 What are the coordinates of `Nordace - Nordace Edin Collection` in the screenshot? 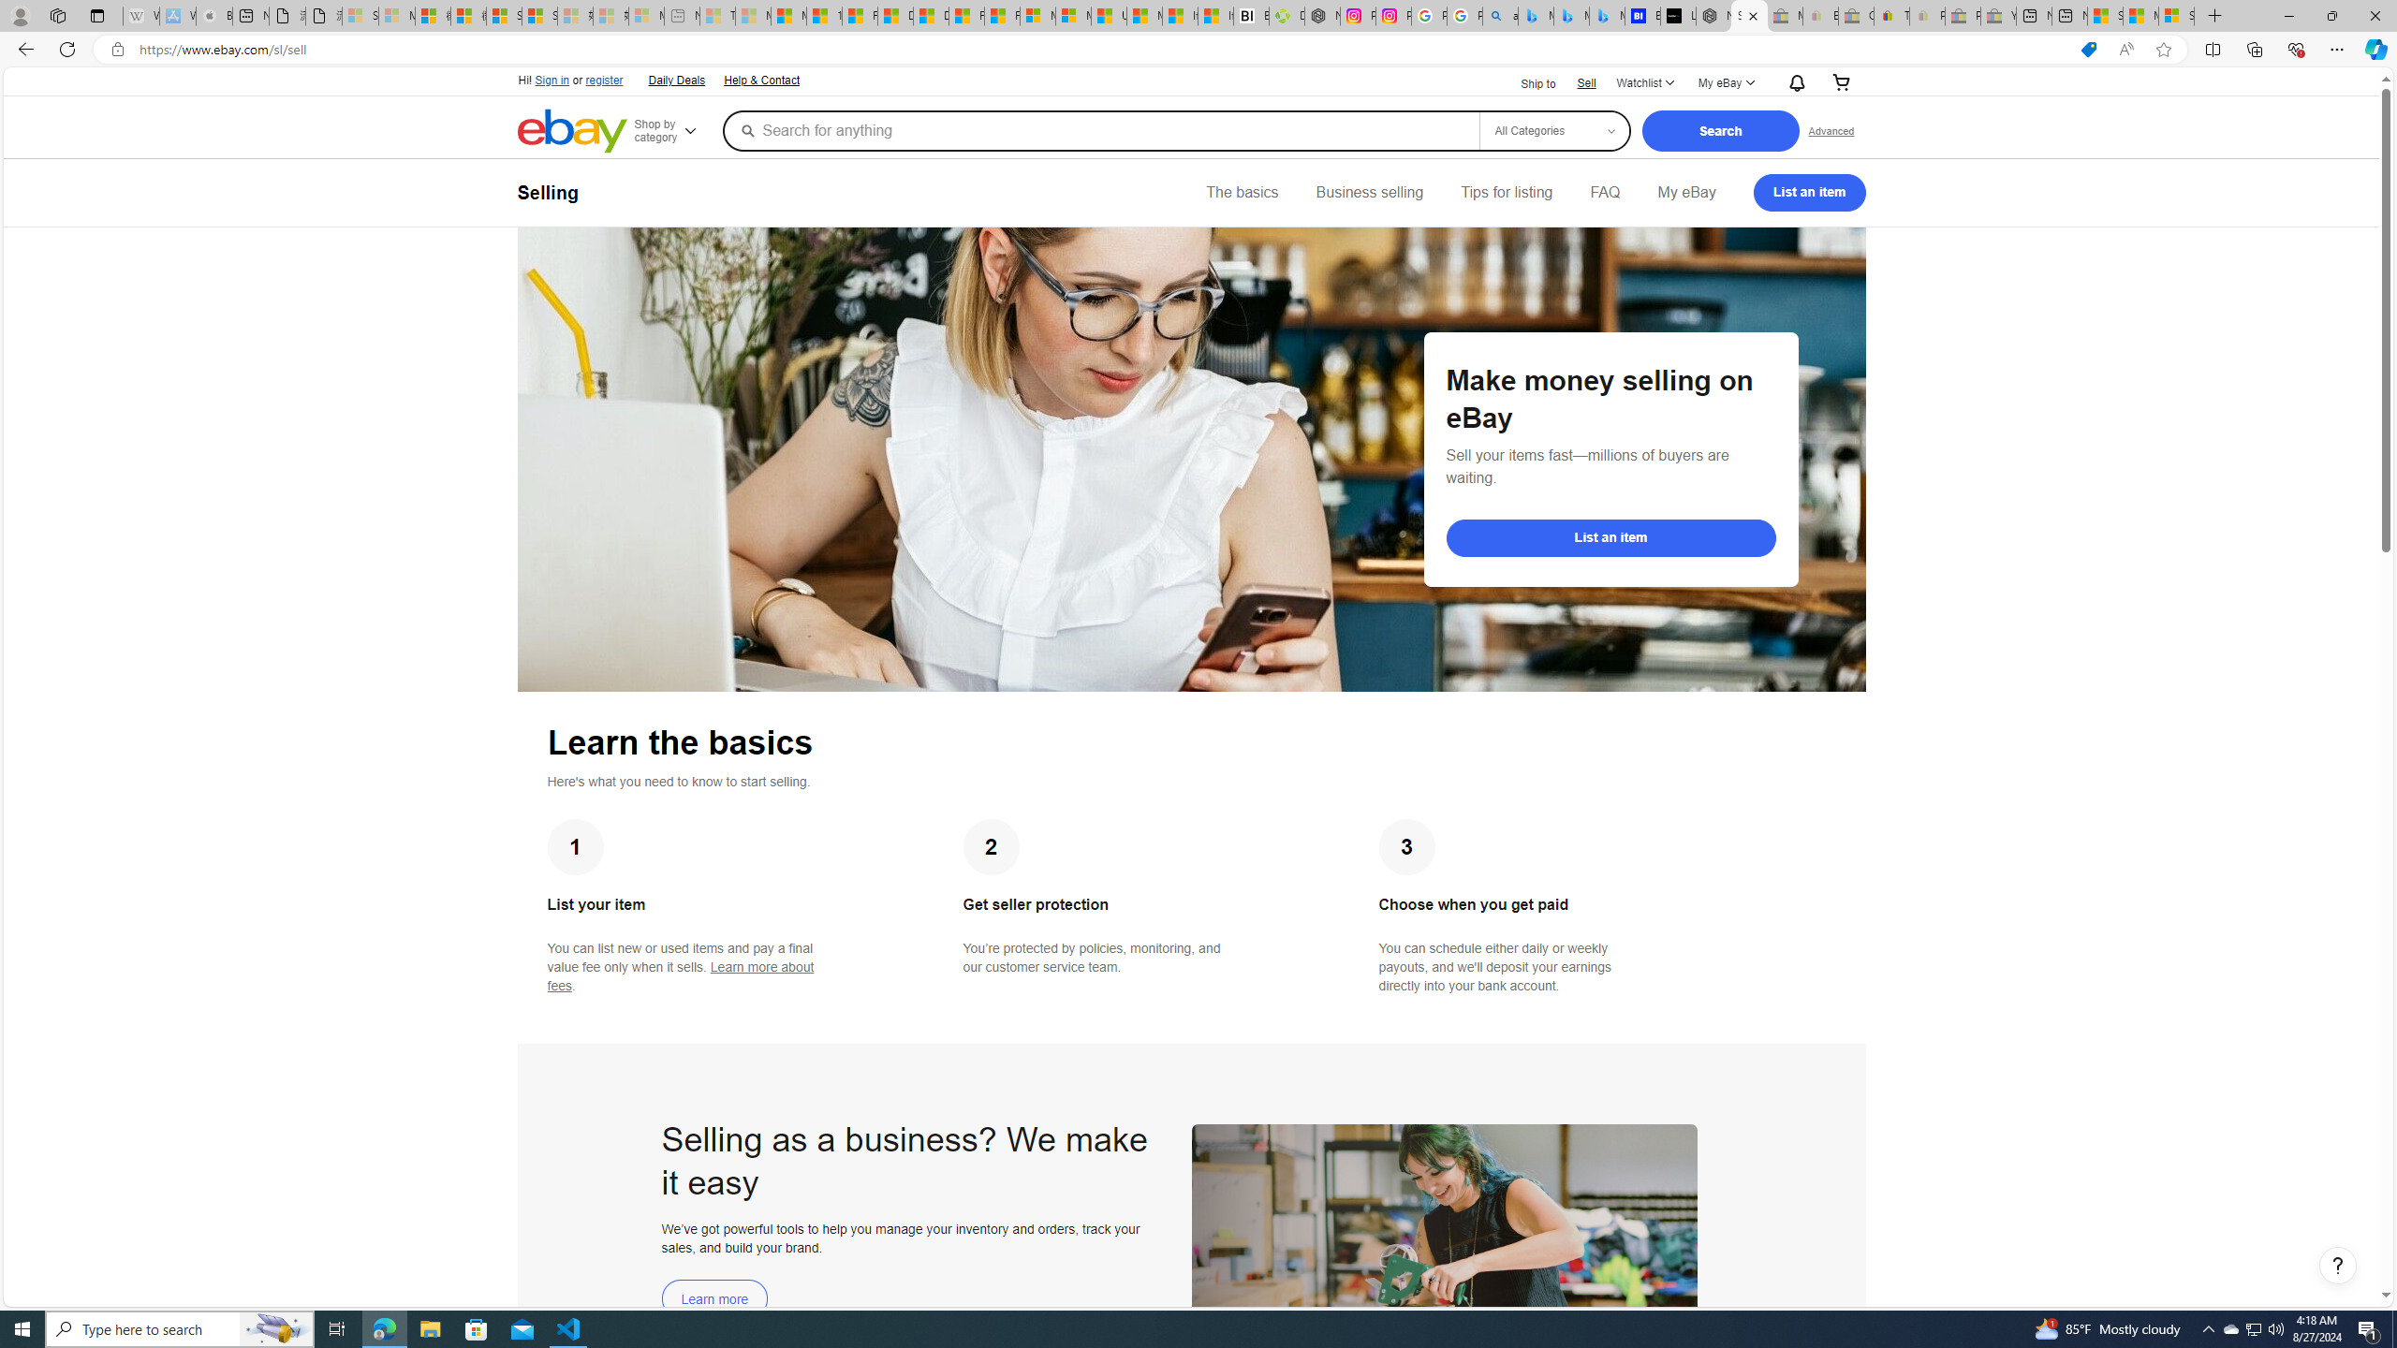 It's located at (1321, 16).